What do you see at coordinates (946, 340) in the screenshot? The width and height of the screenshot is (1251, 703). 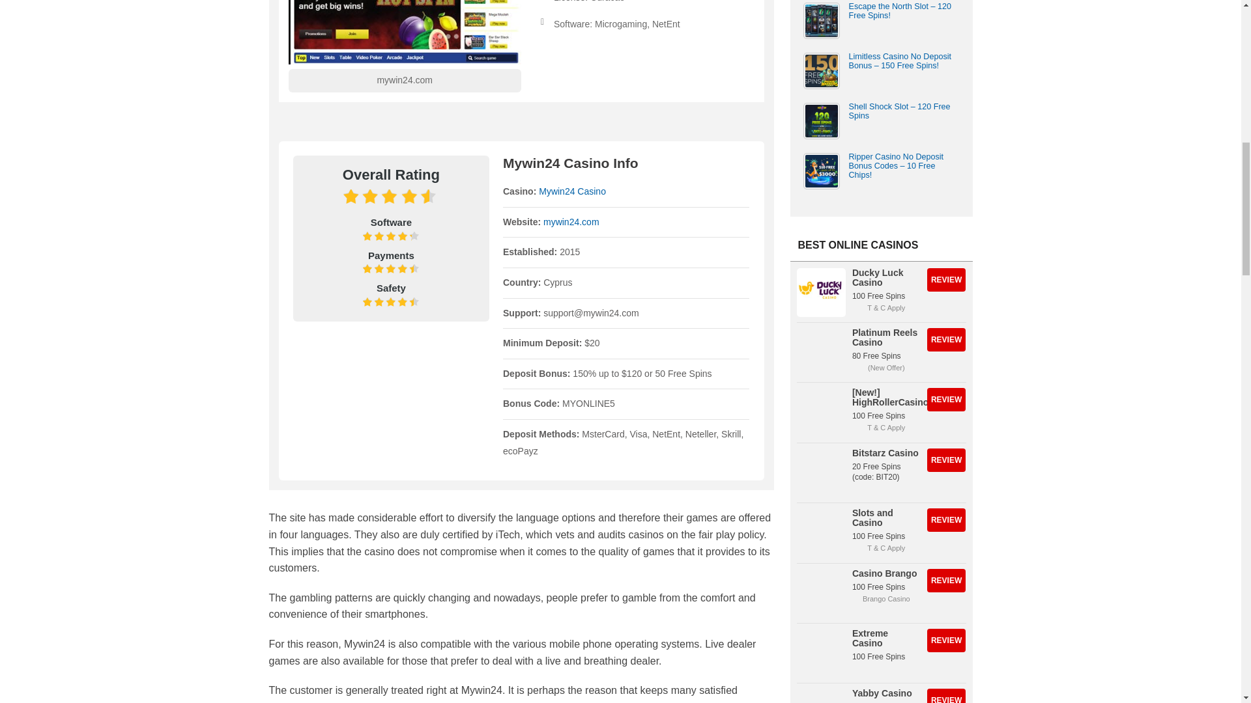 I see `Platinum Reels Casino` at bounding box center [946, 340].